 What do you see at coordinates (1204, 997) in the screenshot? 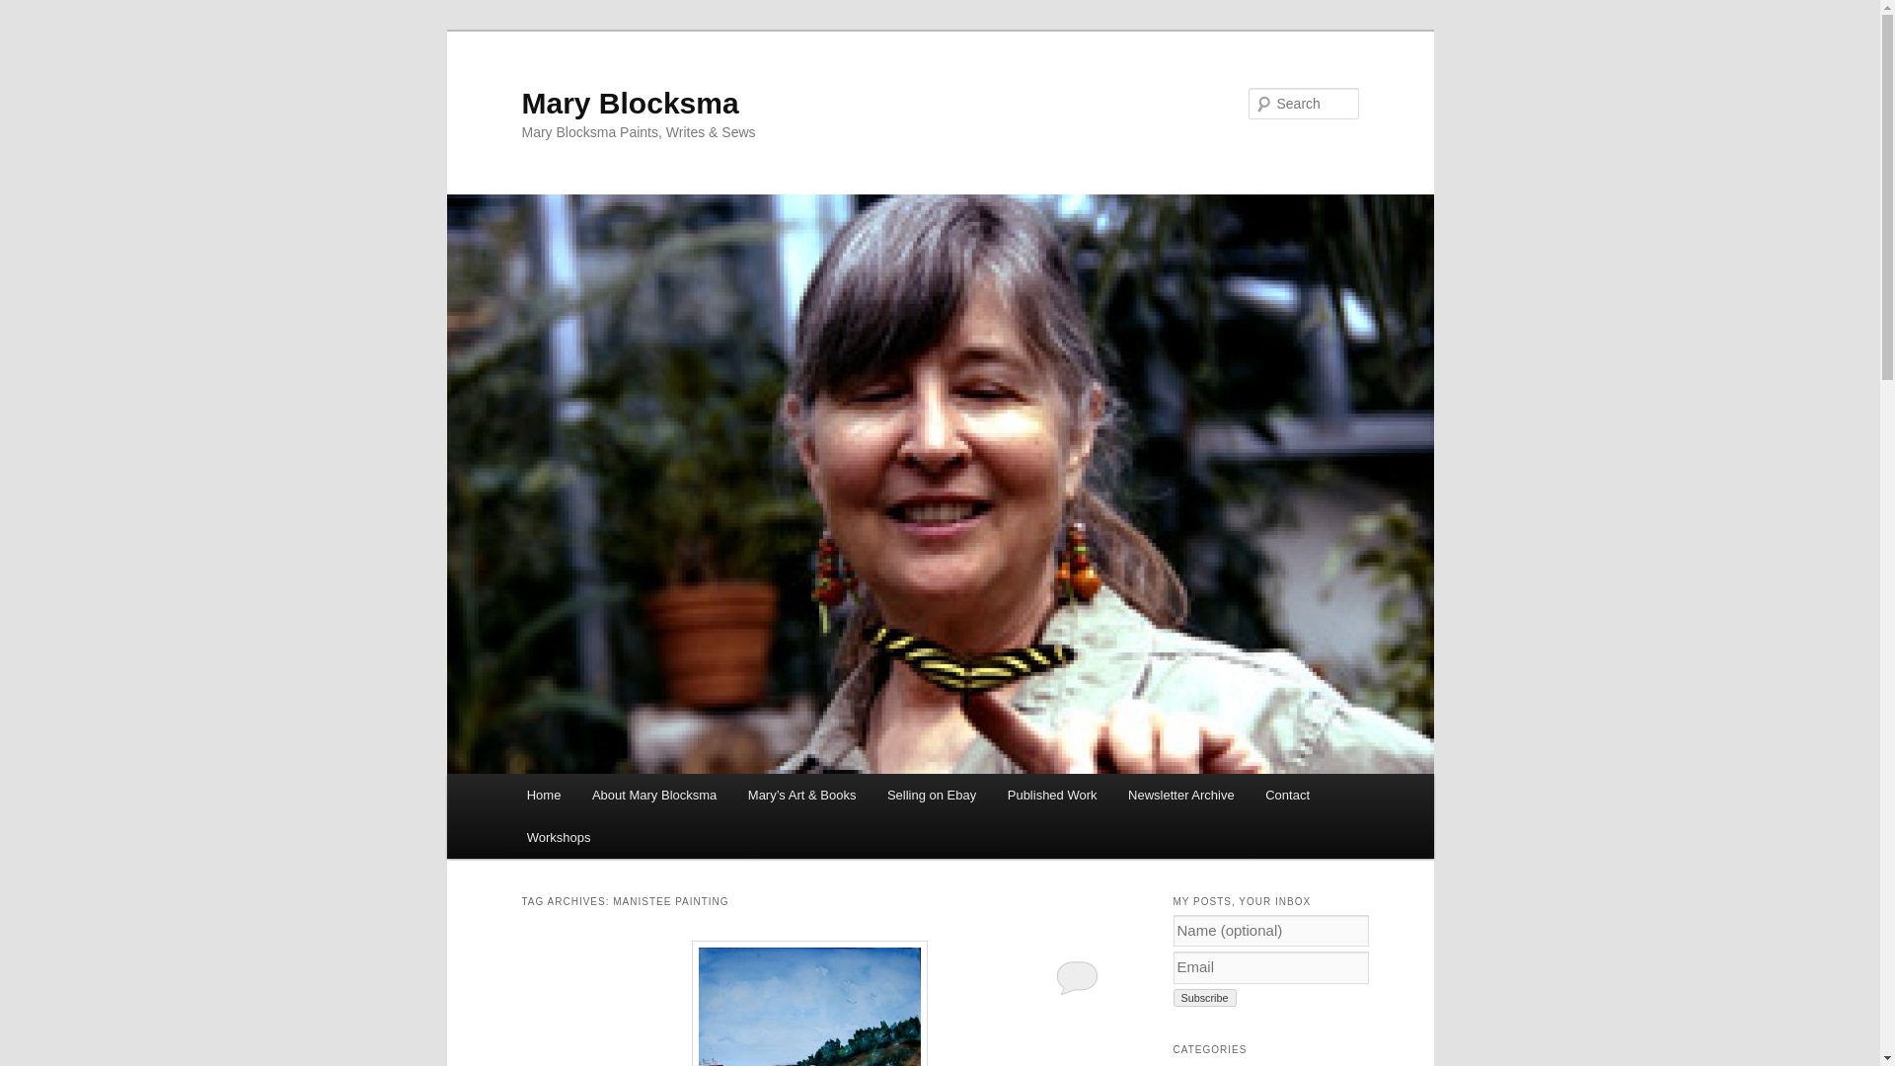
I see `subscribe` at bounding box center [1204, 997].